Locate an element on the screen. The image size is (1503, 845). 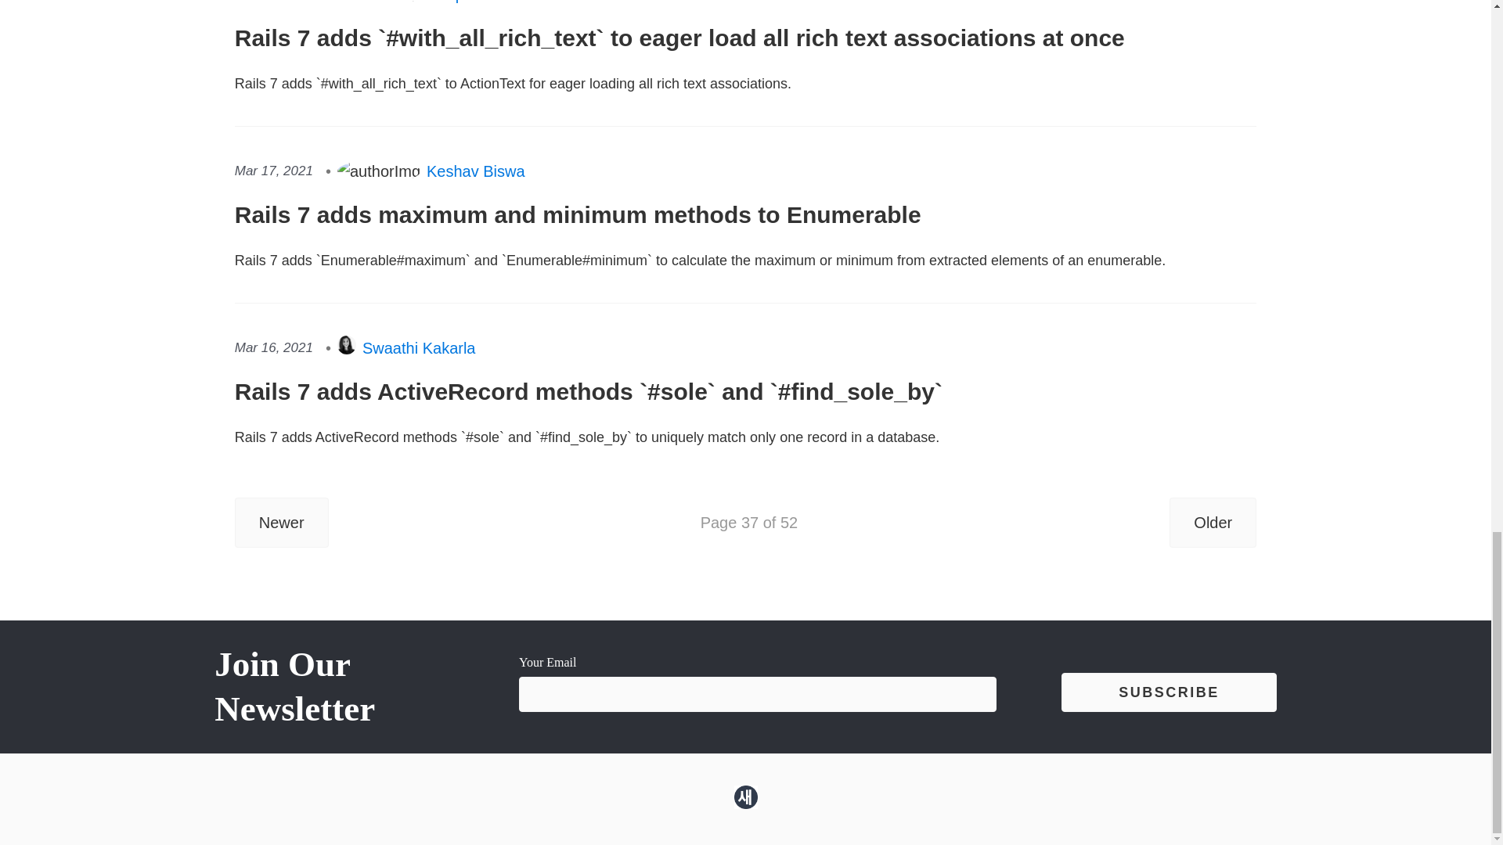
Keshav Biswa is located at coordinates (476, 171).